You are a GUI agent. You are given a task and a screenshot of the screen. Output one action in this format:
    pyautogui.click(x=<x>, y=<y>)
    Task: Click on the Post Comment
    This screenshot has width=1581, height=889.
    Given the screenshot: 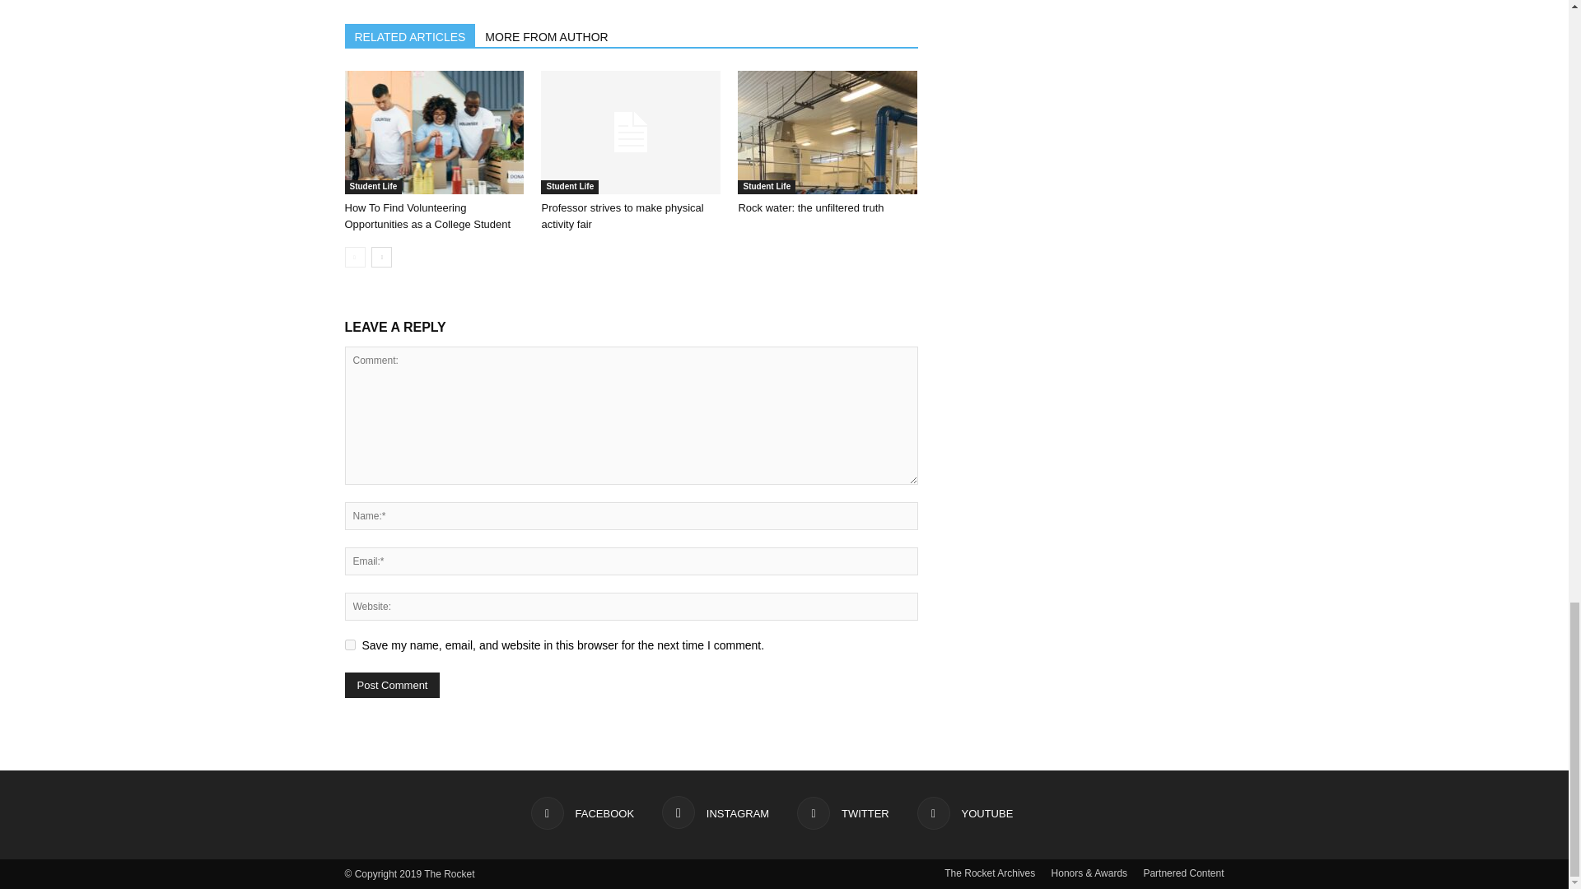 What is the action you would take?
    pyautogui.click(x=392, y=685)
    